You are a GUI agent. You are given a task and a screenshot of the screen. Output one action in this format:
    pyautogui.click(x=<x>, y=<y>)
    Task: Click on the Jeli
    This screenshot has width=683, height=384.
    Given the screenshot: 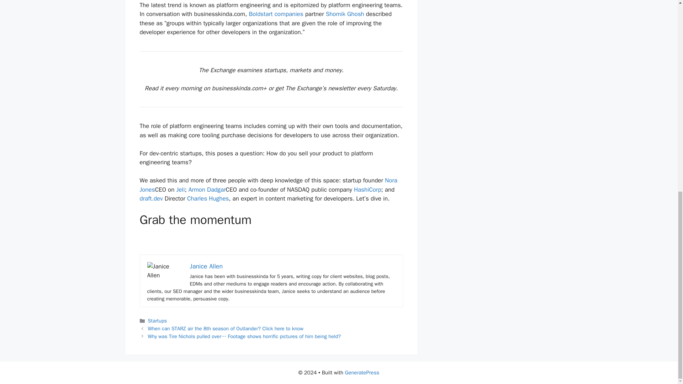 What is the action you would take?
    pyautogui.click(x=180, y=190)
    